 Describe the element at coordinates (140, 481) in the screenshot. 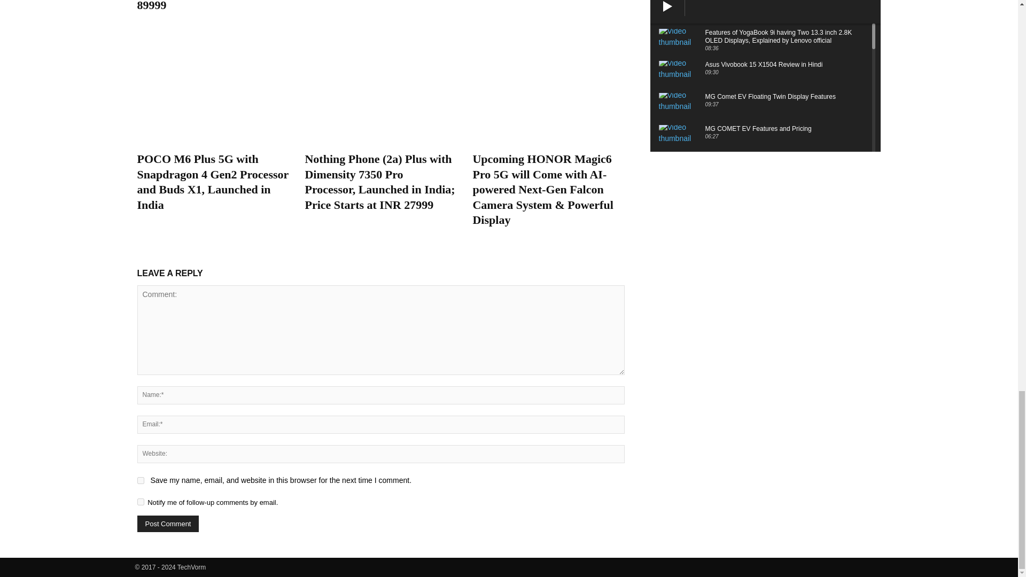

I see `yes` at that location.